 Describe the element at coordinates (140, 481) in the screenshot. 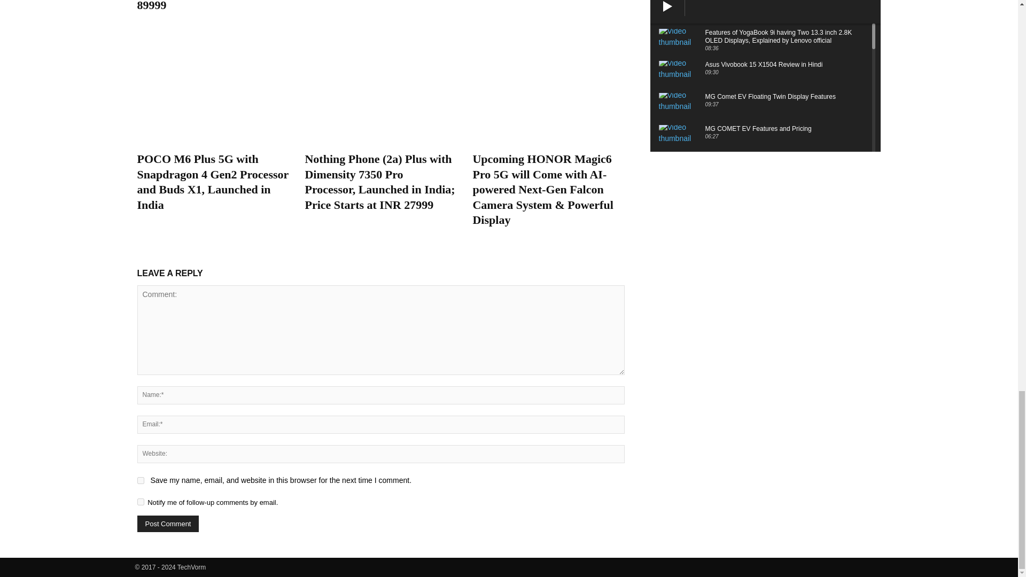

I see `yes` at that location.